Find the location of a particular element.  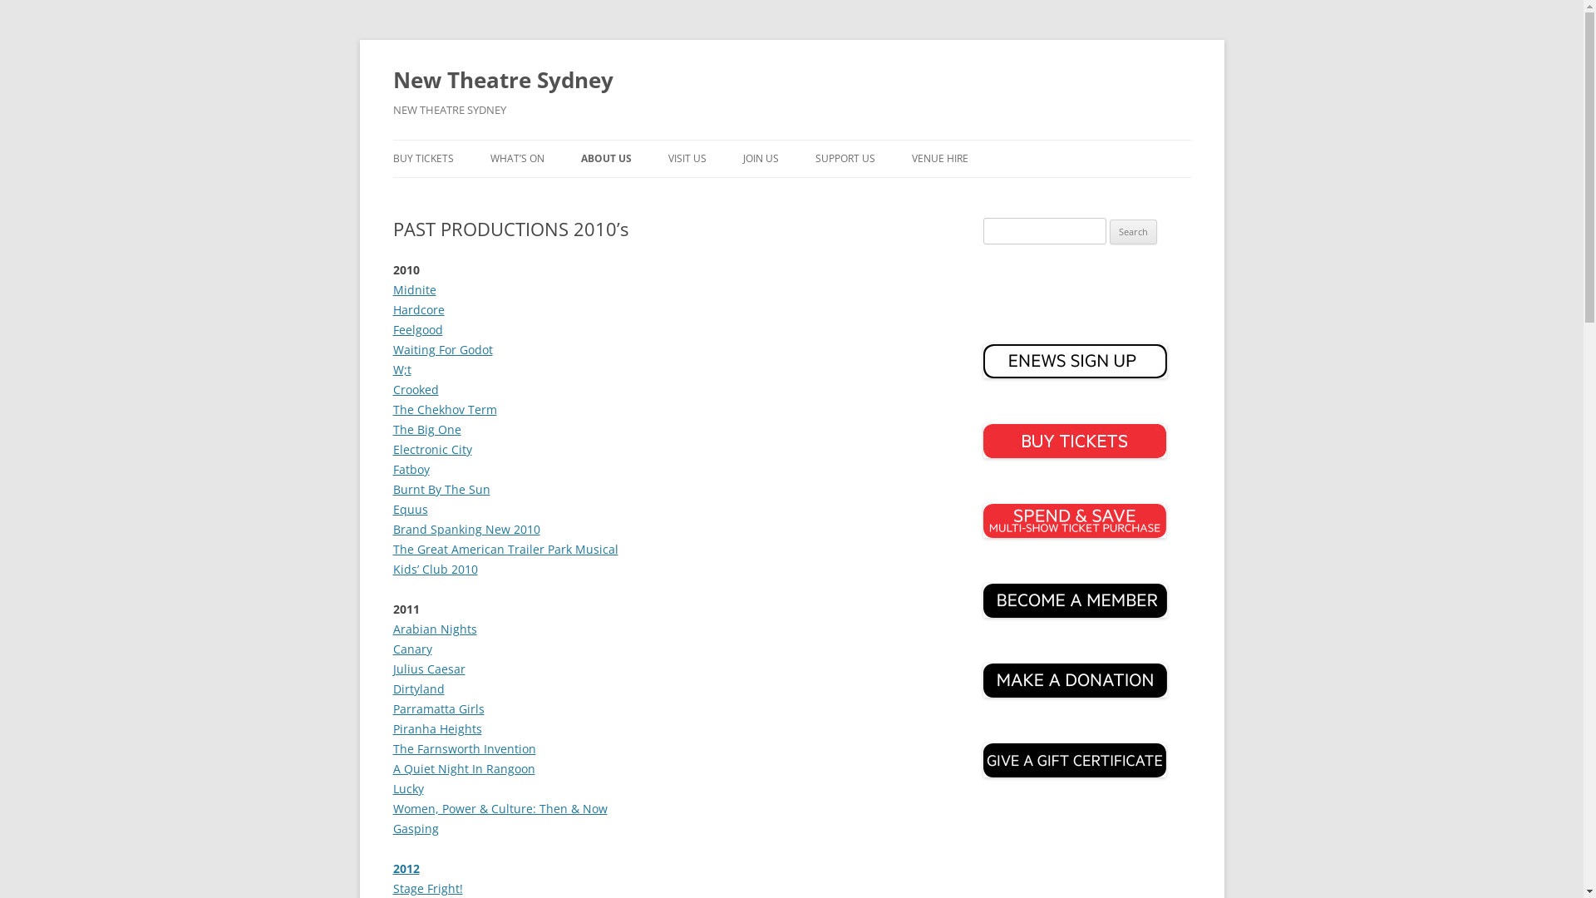

A Quiet Night In Rangoon is located at coordinates (464, 768).